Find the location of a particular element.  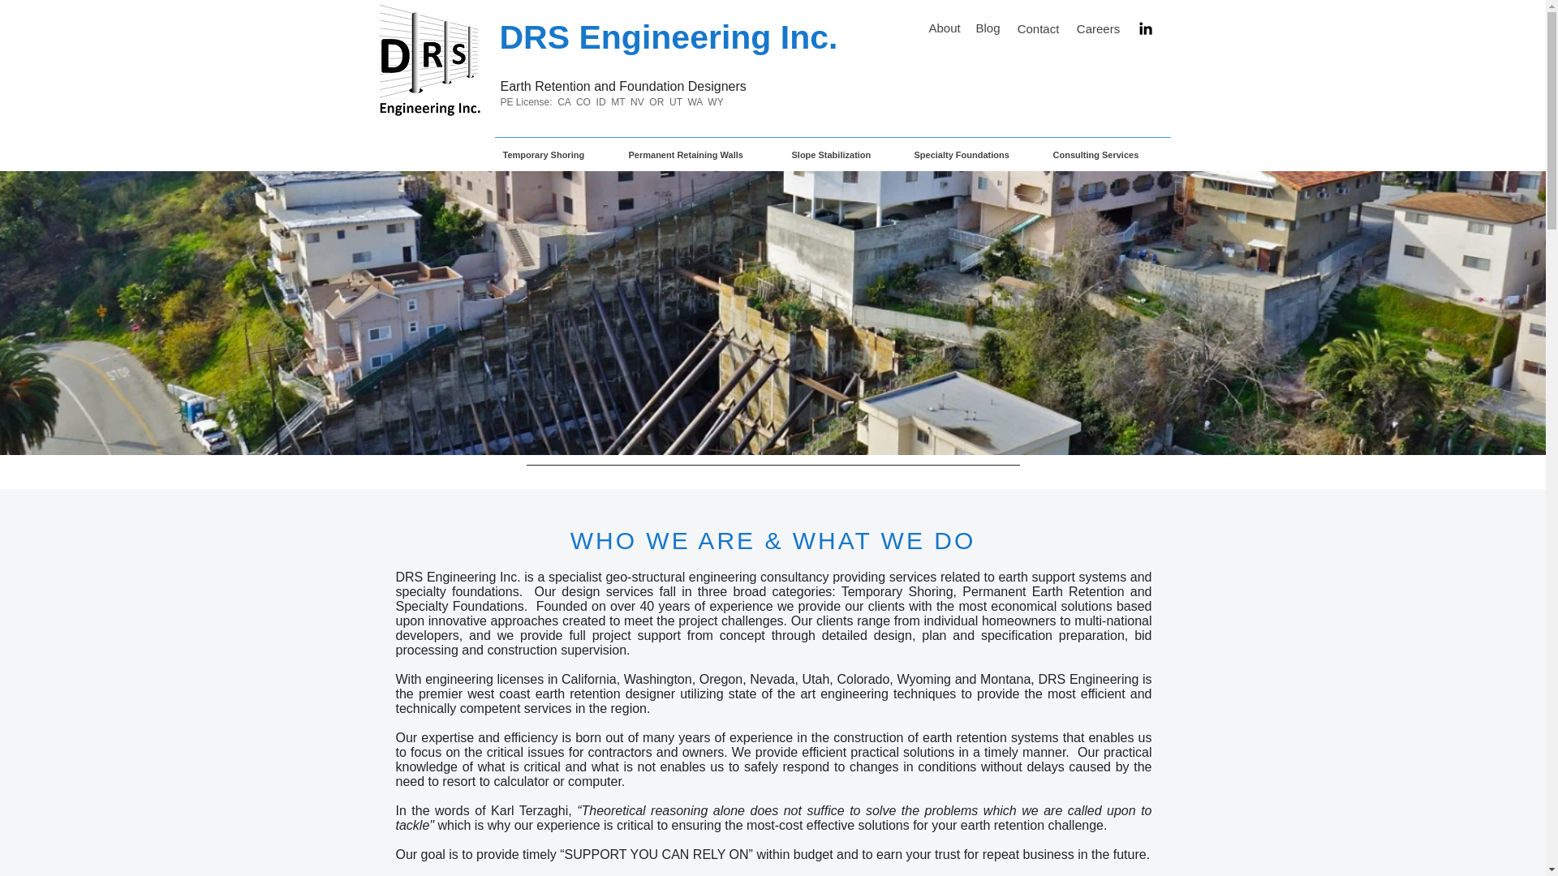

Temporary Shoring is located at coordinates (557, 155).